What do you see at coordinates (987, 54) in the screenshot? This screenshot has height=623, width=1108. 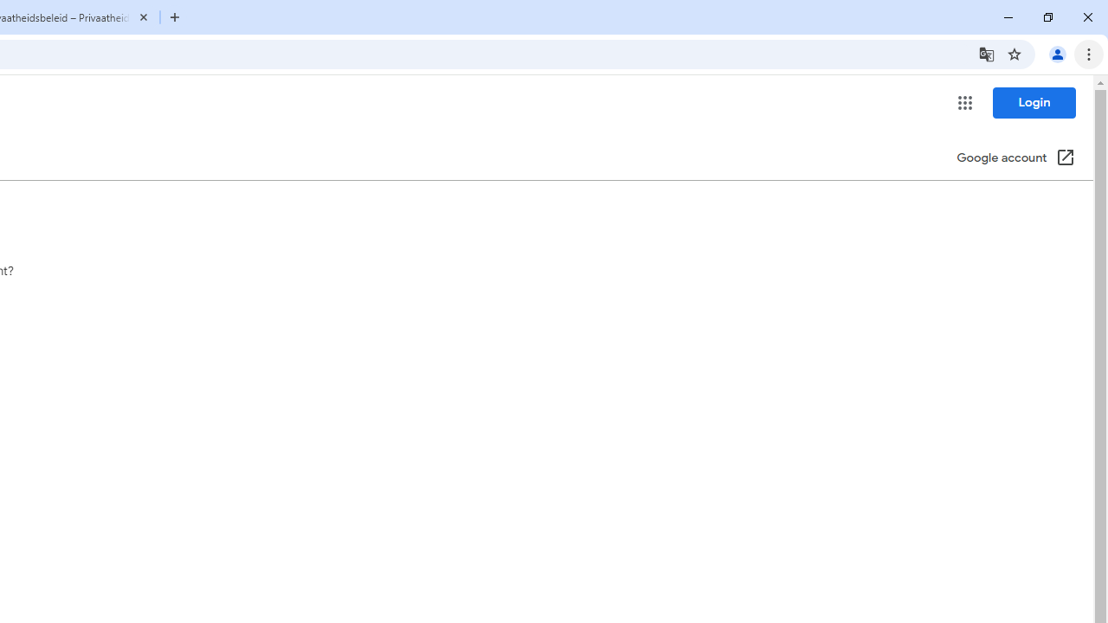 I see `Translate this page` at bounding box center [987, 54].